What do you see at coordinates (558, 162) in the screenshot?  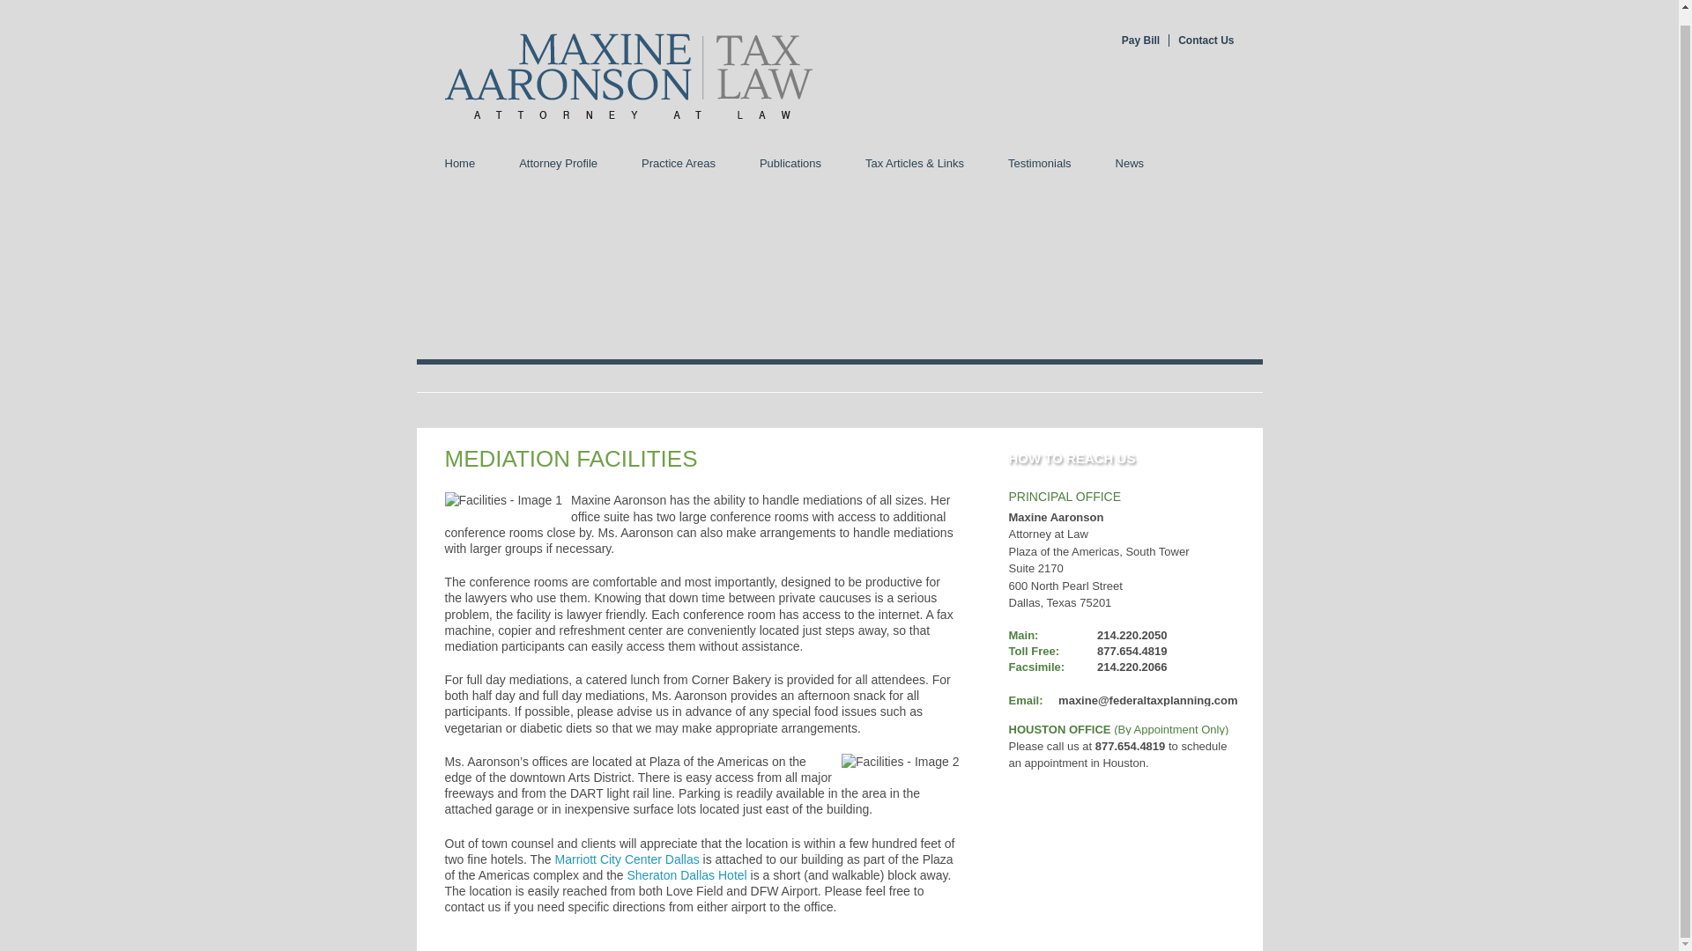 I see `Attorney Profile` at bounding box center [558, 162].